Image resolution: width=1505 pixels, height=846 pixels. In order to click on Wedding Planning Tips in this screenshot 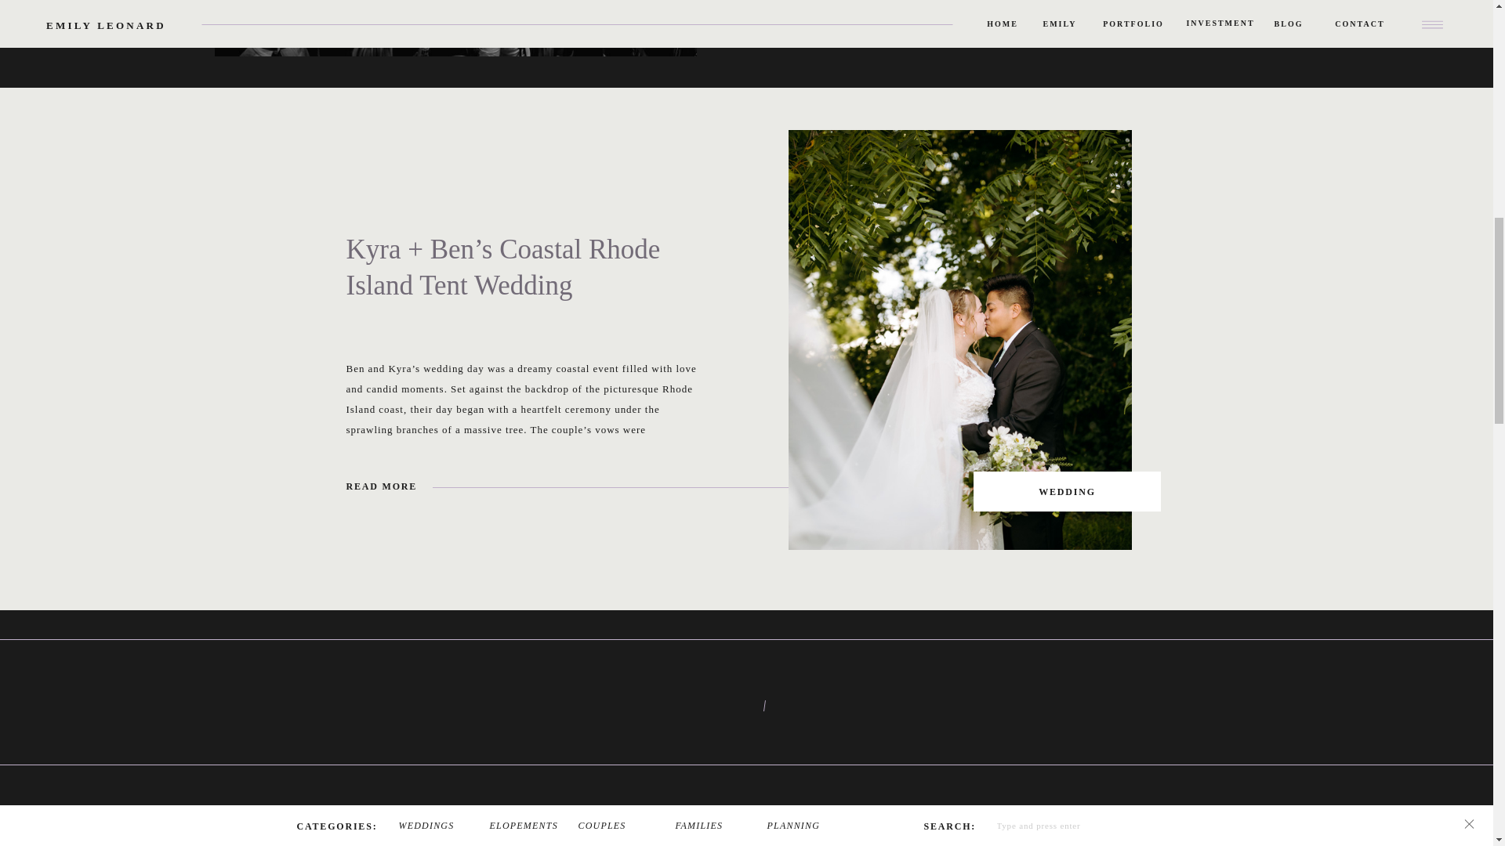, I will do `click(969, 17)`.